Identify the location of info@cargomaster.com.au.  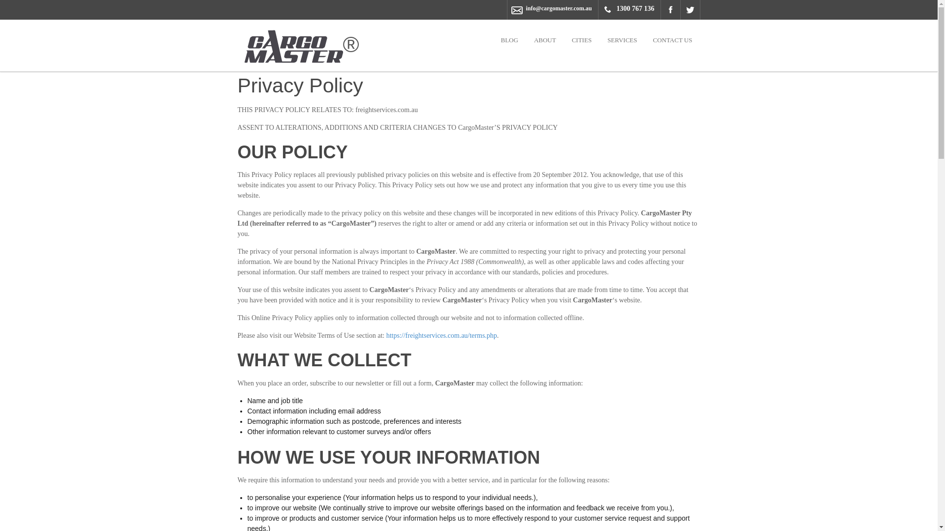
(559, 8).